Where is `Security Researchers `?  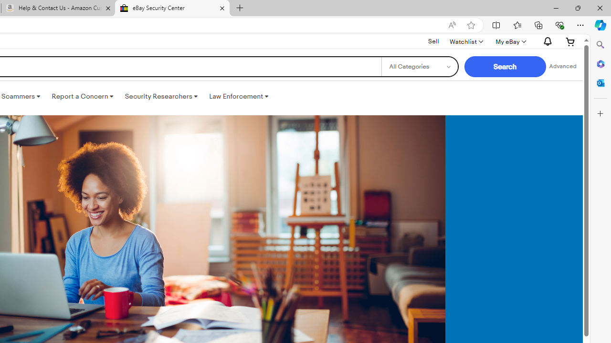
Security Researchers  is located at coordinates (161, 96).